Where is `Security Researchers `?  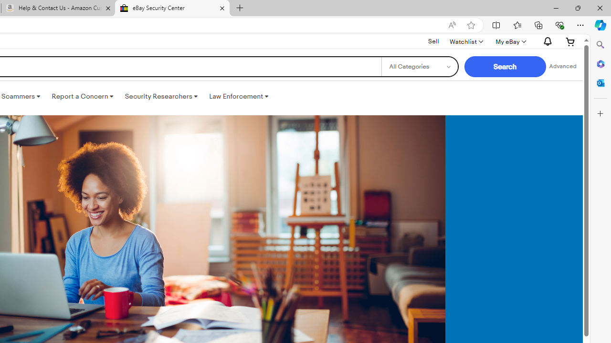
Security Researchers  is located at coordinates (161, 96).